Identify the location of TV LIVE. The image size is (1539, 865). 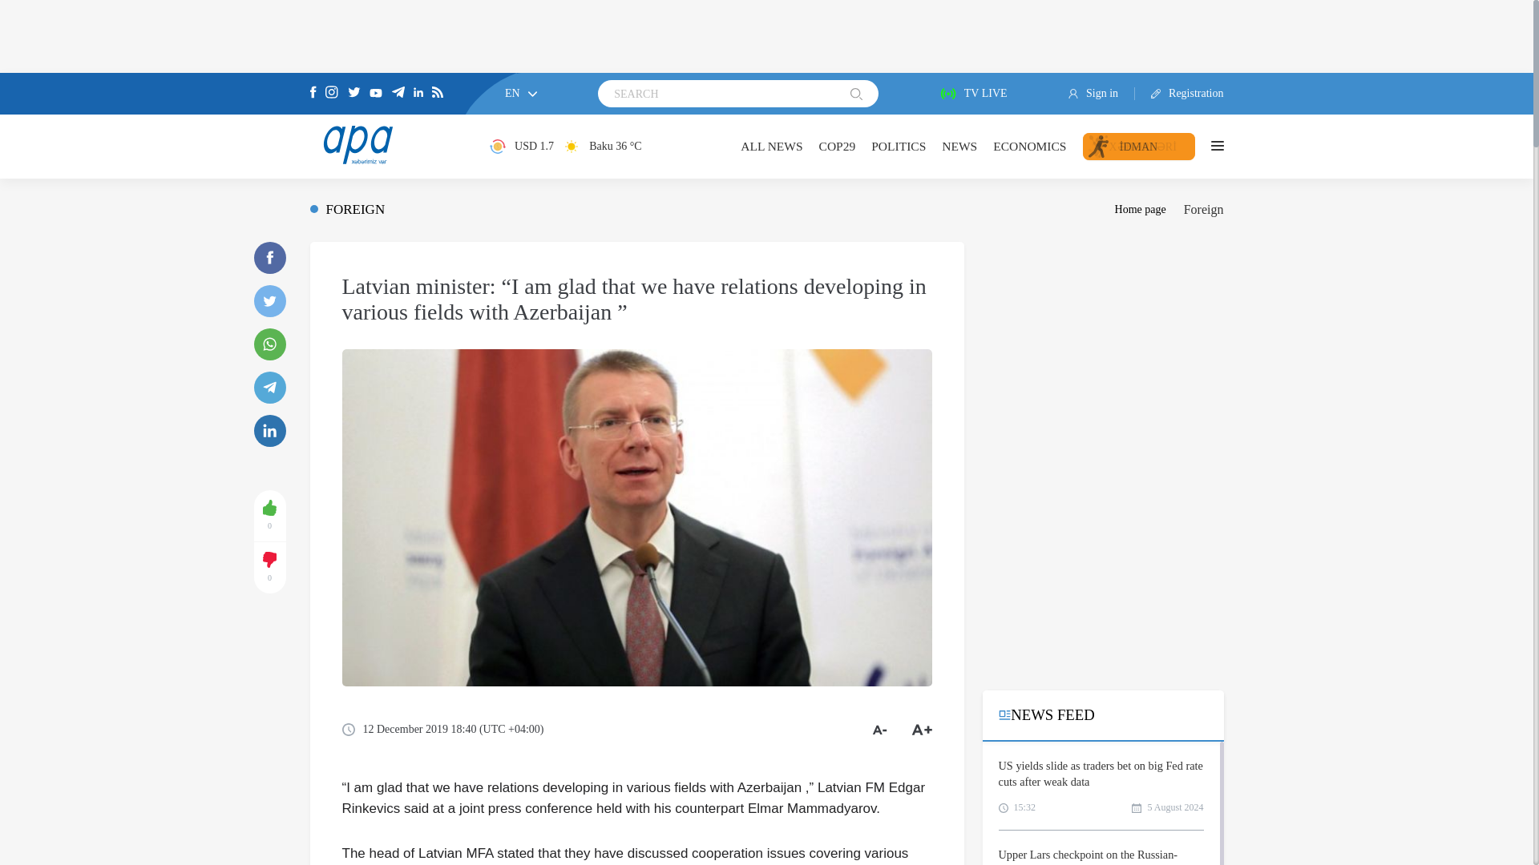
(974, 94).